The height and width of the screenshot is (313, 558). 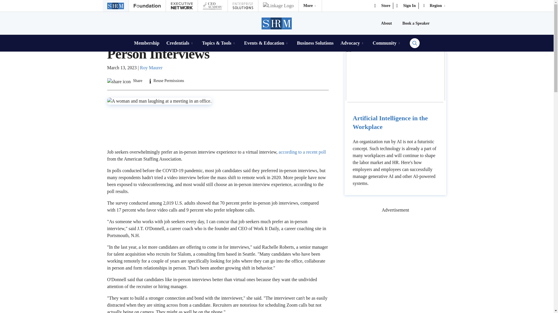 What do you see at coordinates (406, 6) in the screenshot?
I see `Sign In` at bounding box center [406, 6].